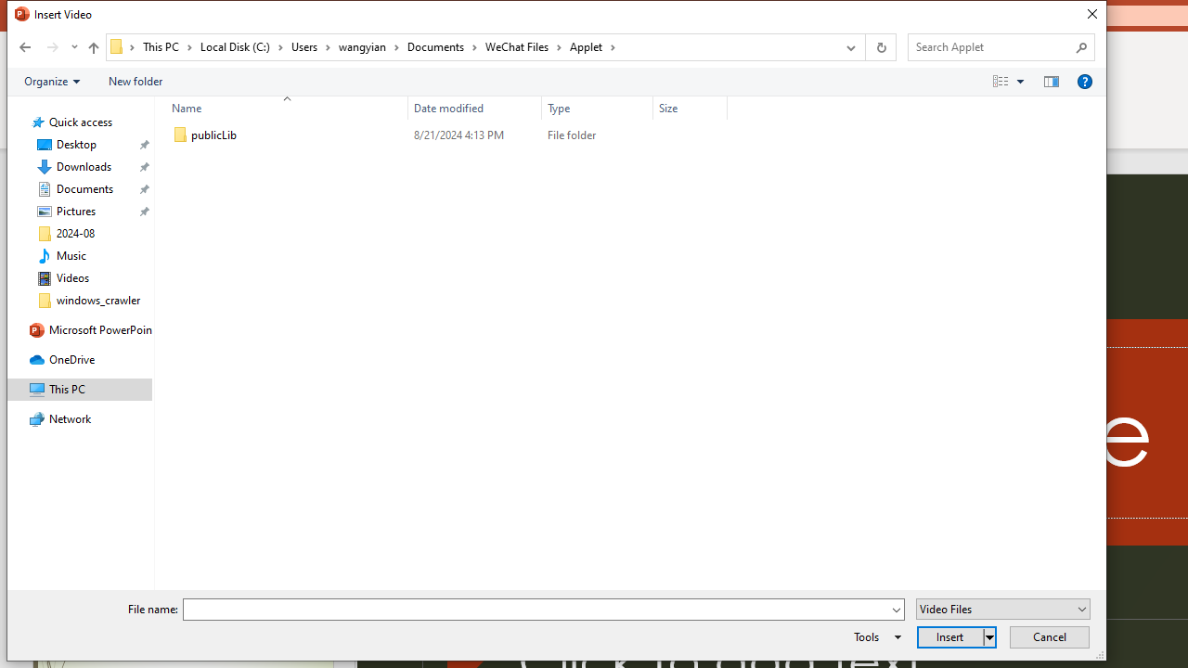 This screenshot has width=1188, height=668. Describe the element at coordinates (52, 47) in the screenshot. I see `Forward (Alt + Right Arrow)` at that location.